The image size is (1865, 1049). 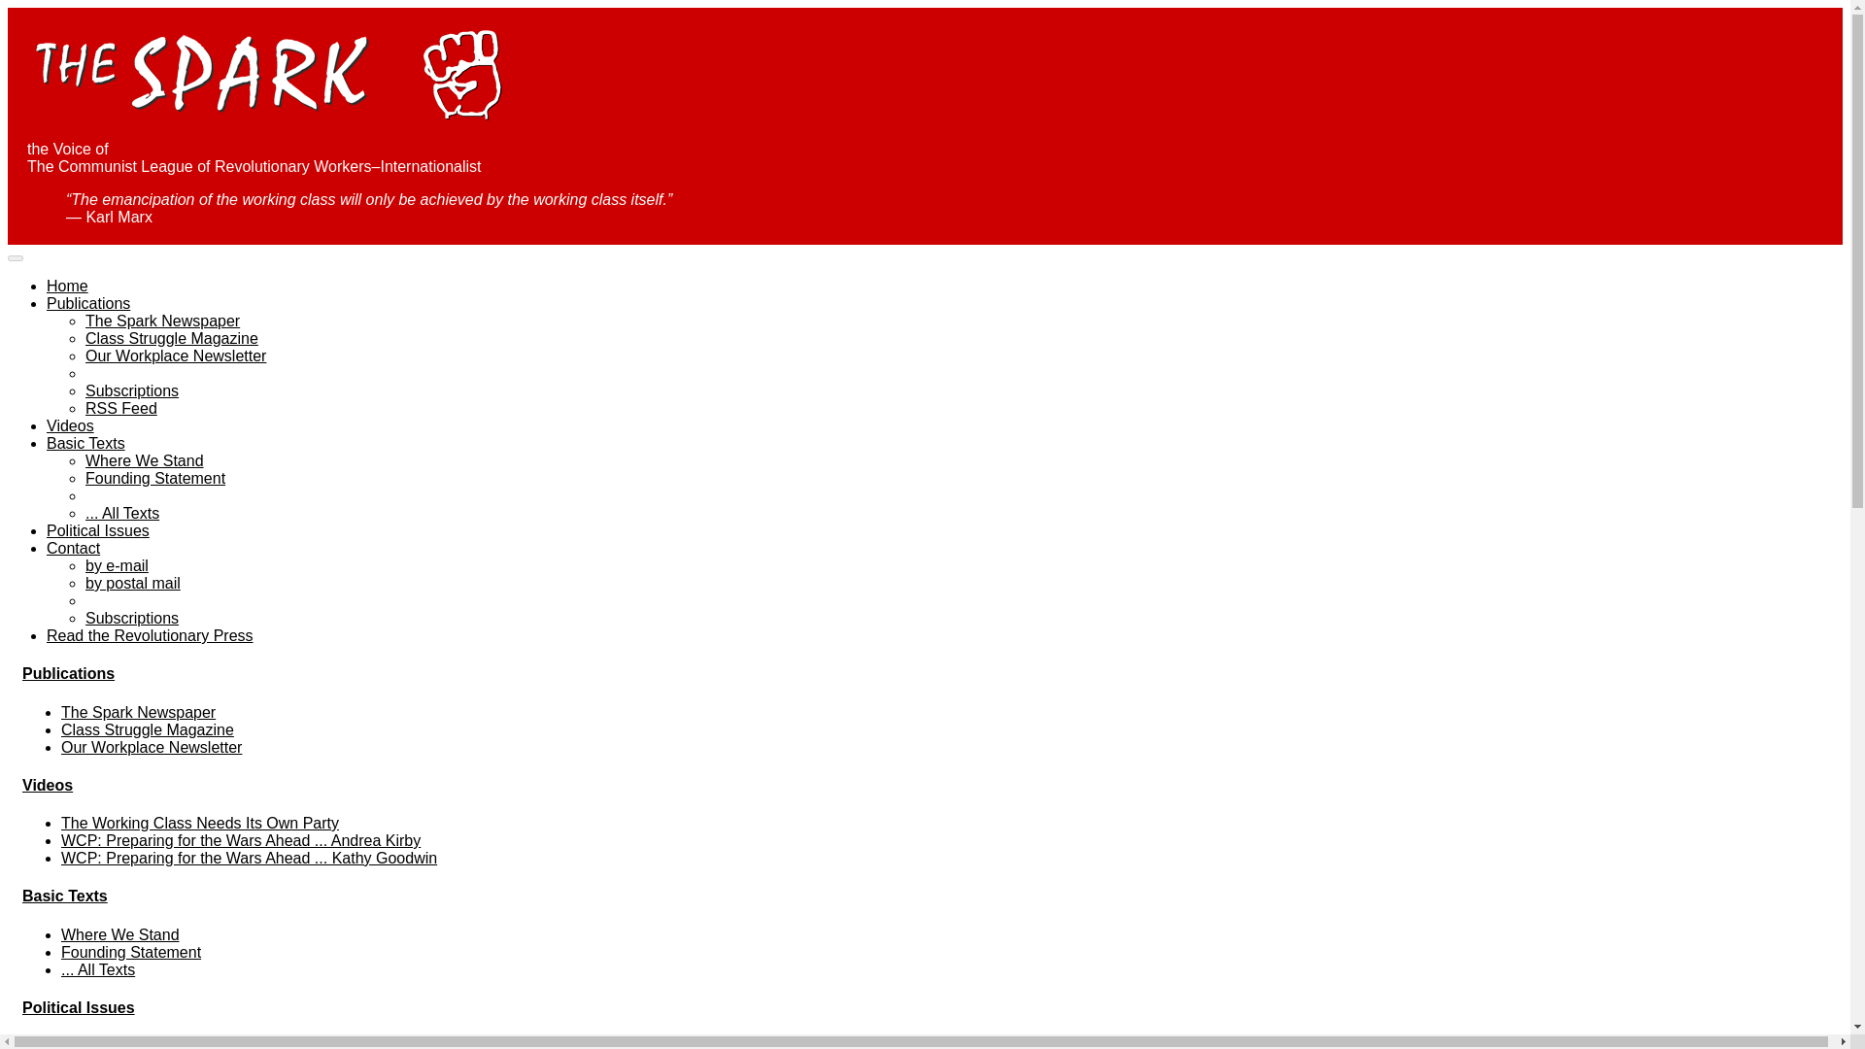 What do you see at coordinates (97, 530) in the screenshot?
I see `Political Issues` at bounding box center [97, 530].